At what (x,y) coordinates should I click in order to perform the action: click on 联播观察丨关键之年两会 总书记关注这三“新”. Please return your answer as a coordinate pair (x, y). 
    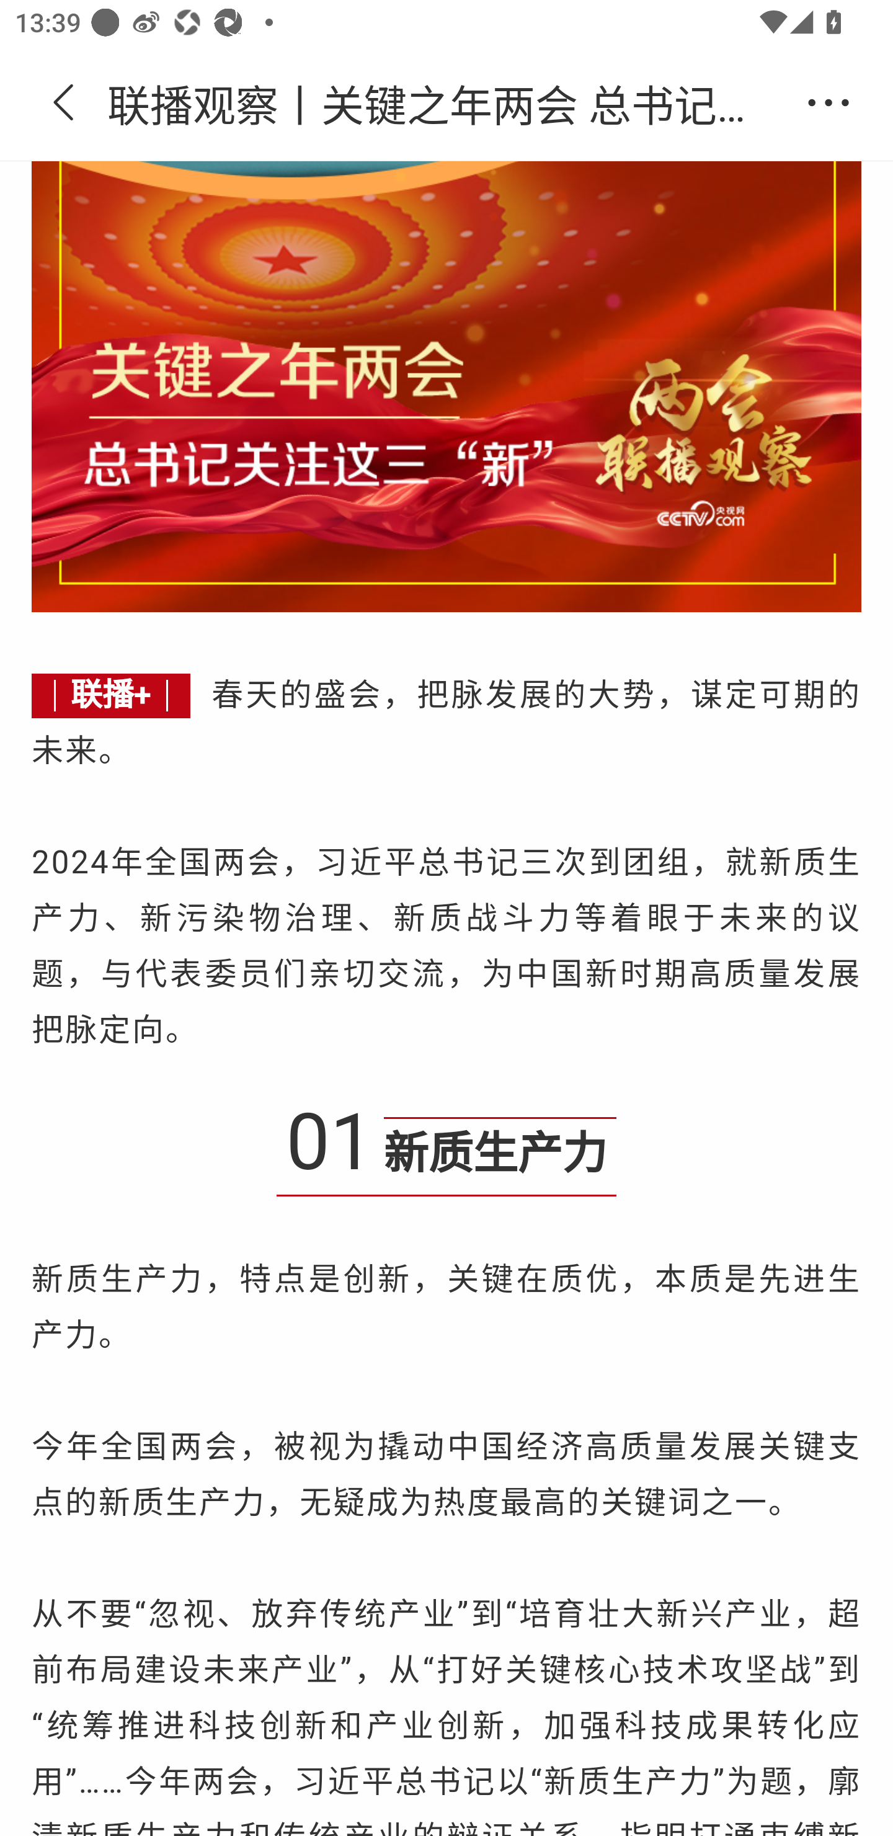
    Looking at the image, I should click on (446, 103).